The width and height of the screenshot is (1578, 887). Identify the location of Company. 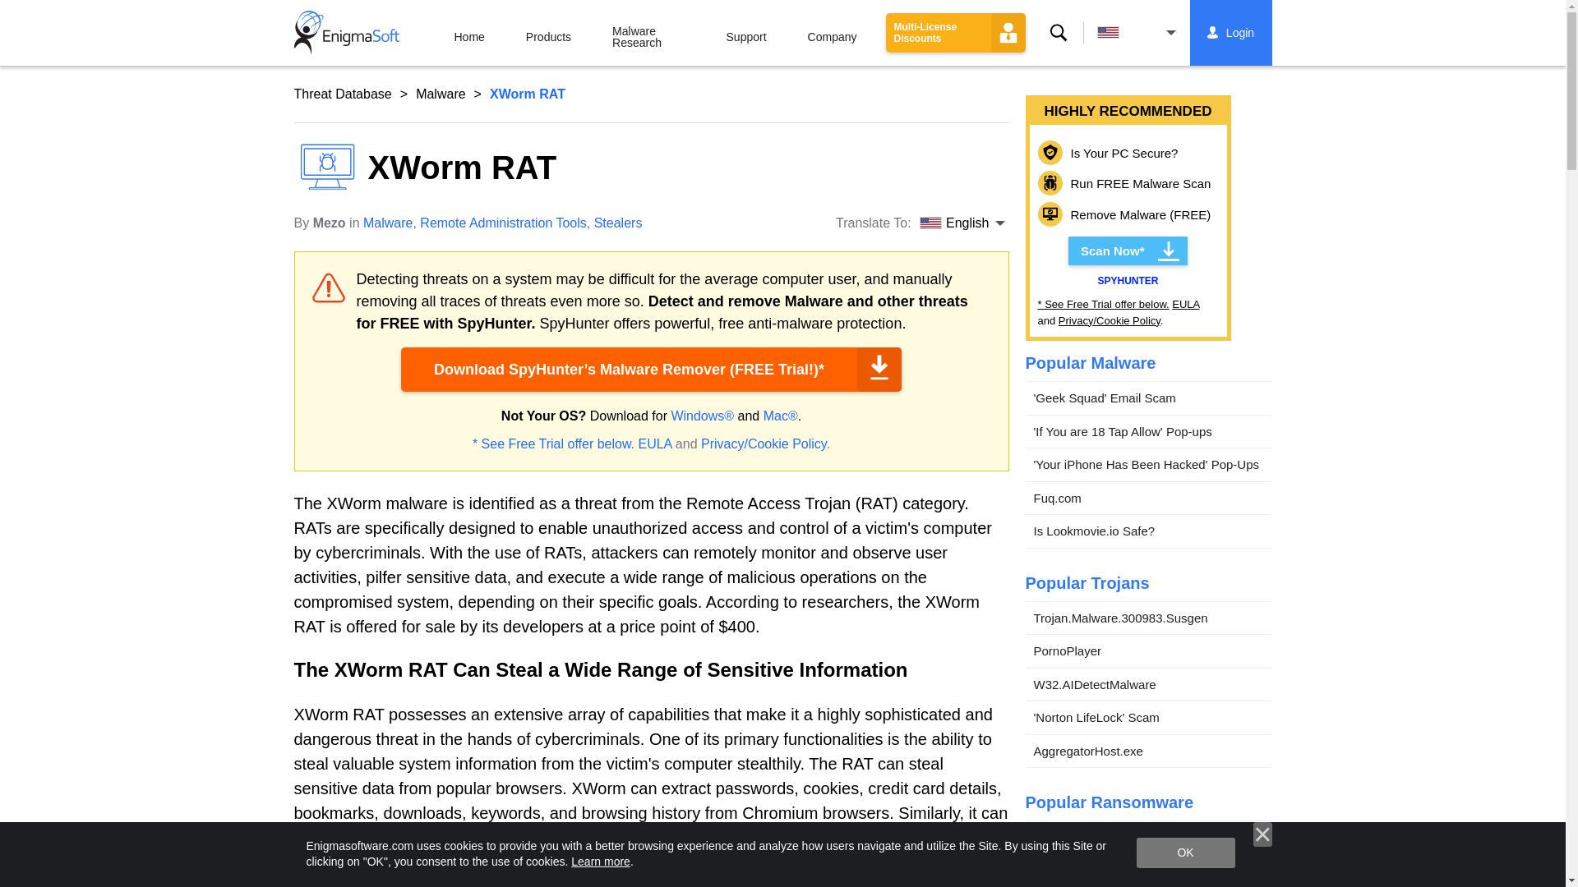
(832, 33).